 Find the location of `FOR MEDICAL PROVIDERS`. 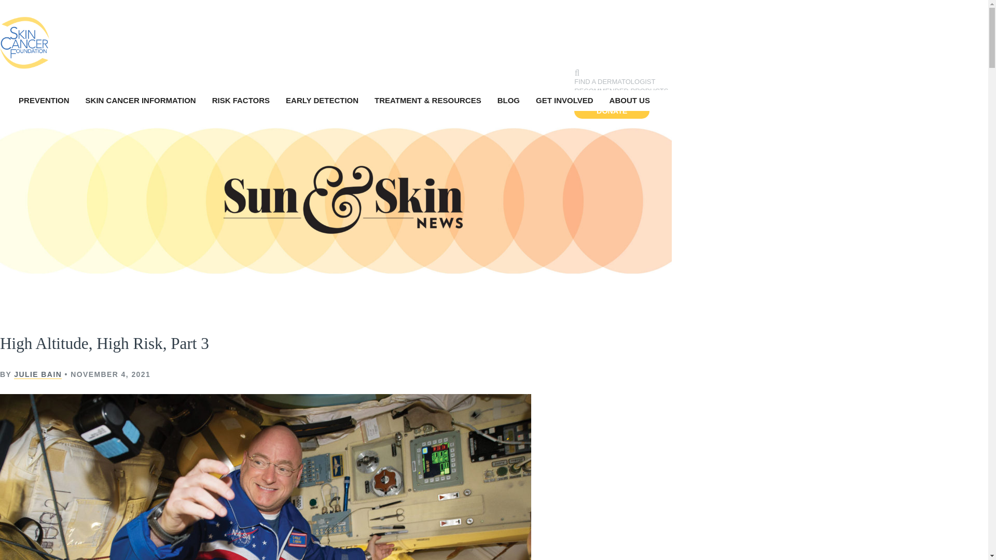

FOR MEDICAL PROVIDERS is located at coordinates (618, 101).